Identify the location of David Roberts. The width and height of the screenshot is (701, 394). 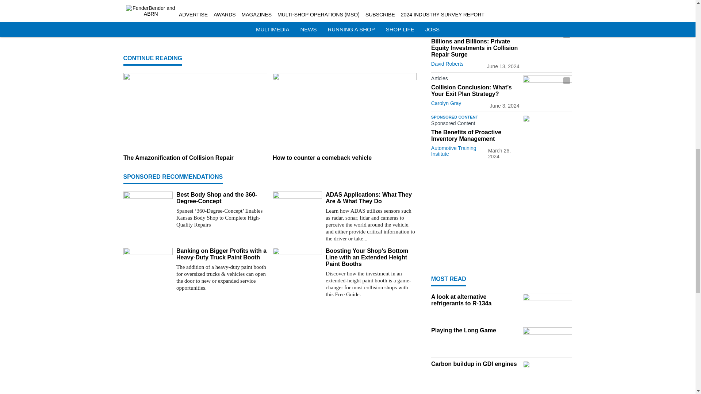
(447, 63).